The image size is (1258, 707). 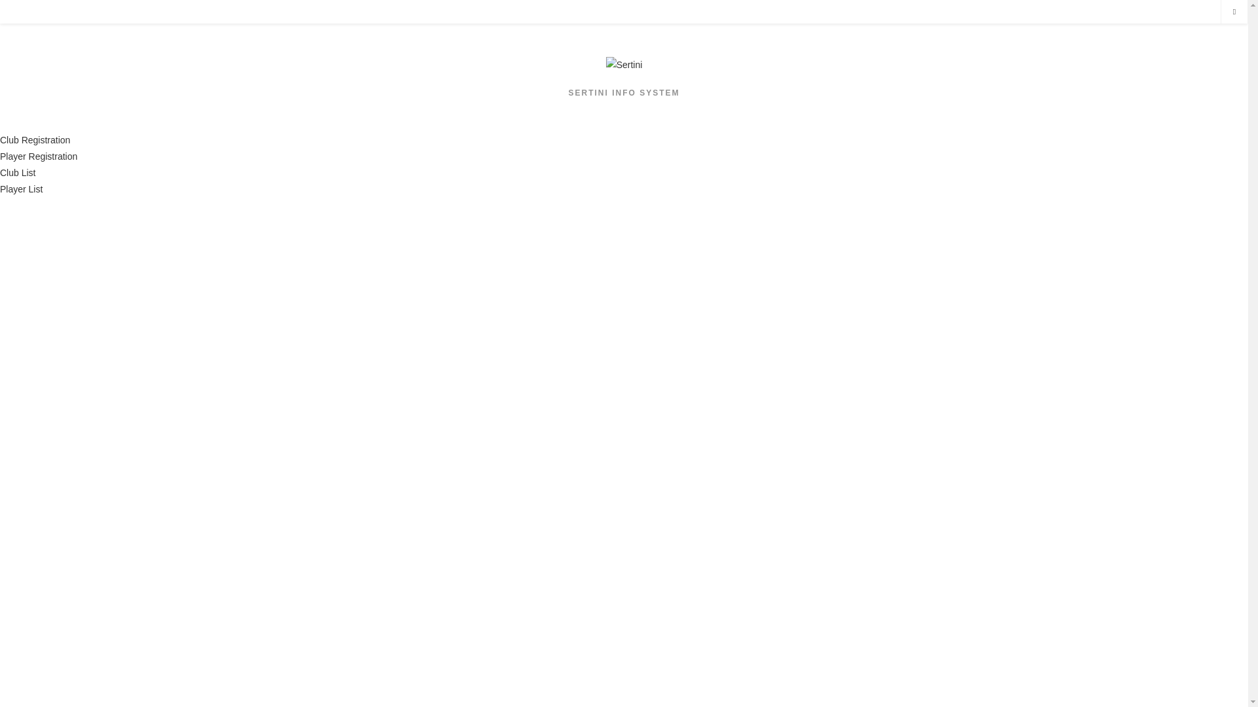 I want to click on Club List, so click(x=18, y=173).